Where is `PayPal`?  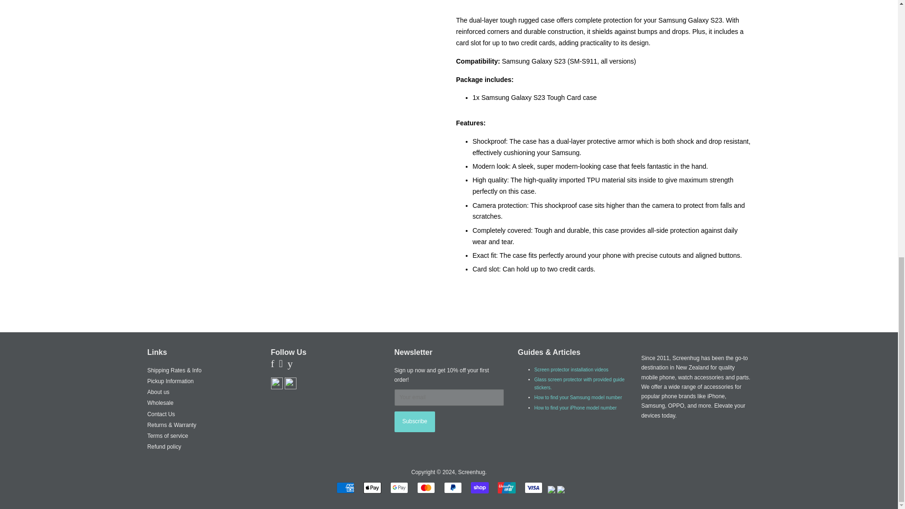
PayPal is located at coordinates (452, 487).